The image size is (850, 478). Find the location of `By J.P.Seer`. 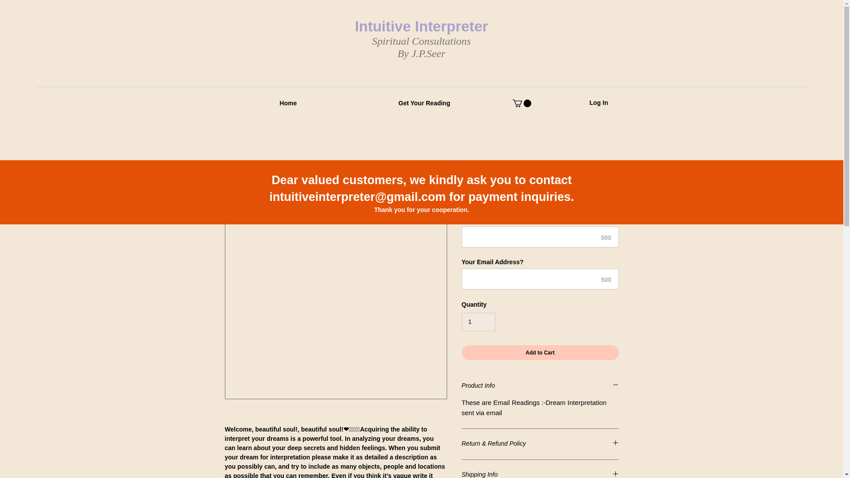

By J.P.Seer is located at coordinates (421, 53).